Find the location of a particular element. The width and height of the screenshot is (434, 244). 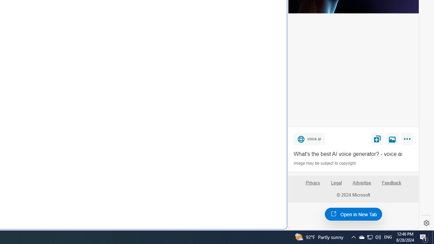

Open in New Tab is located at coordinates (353, 214).